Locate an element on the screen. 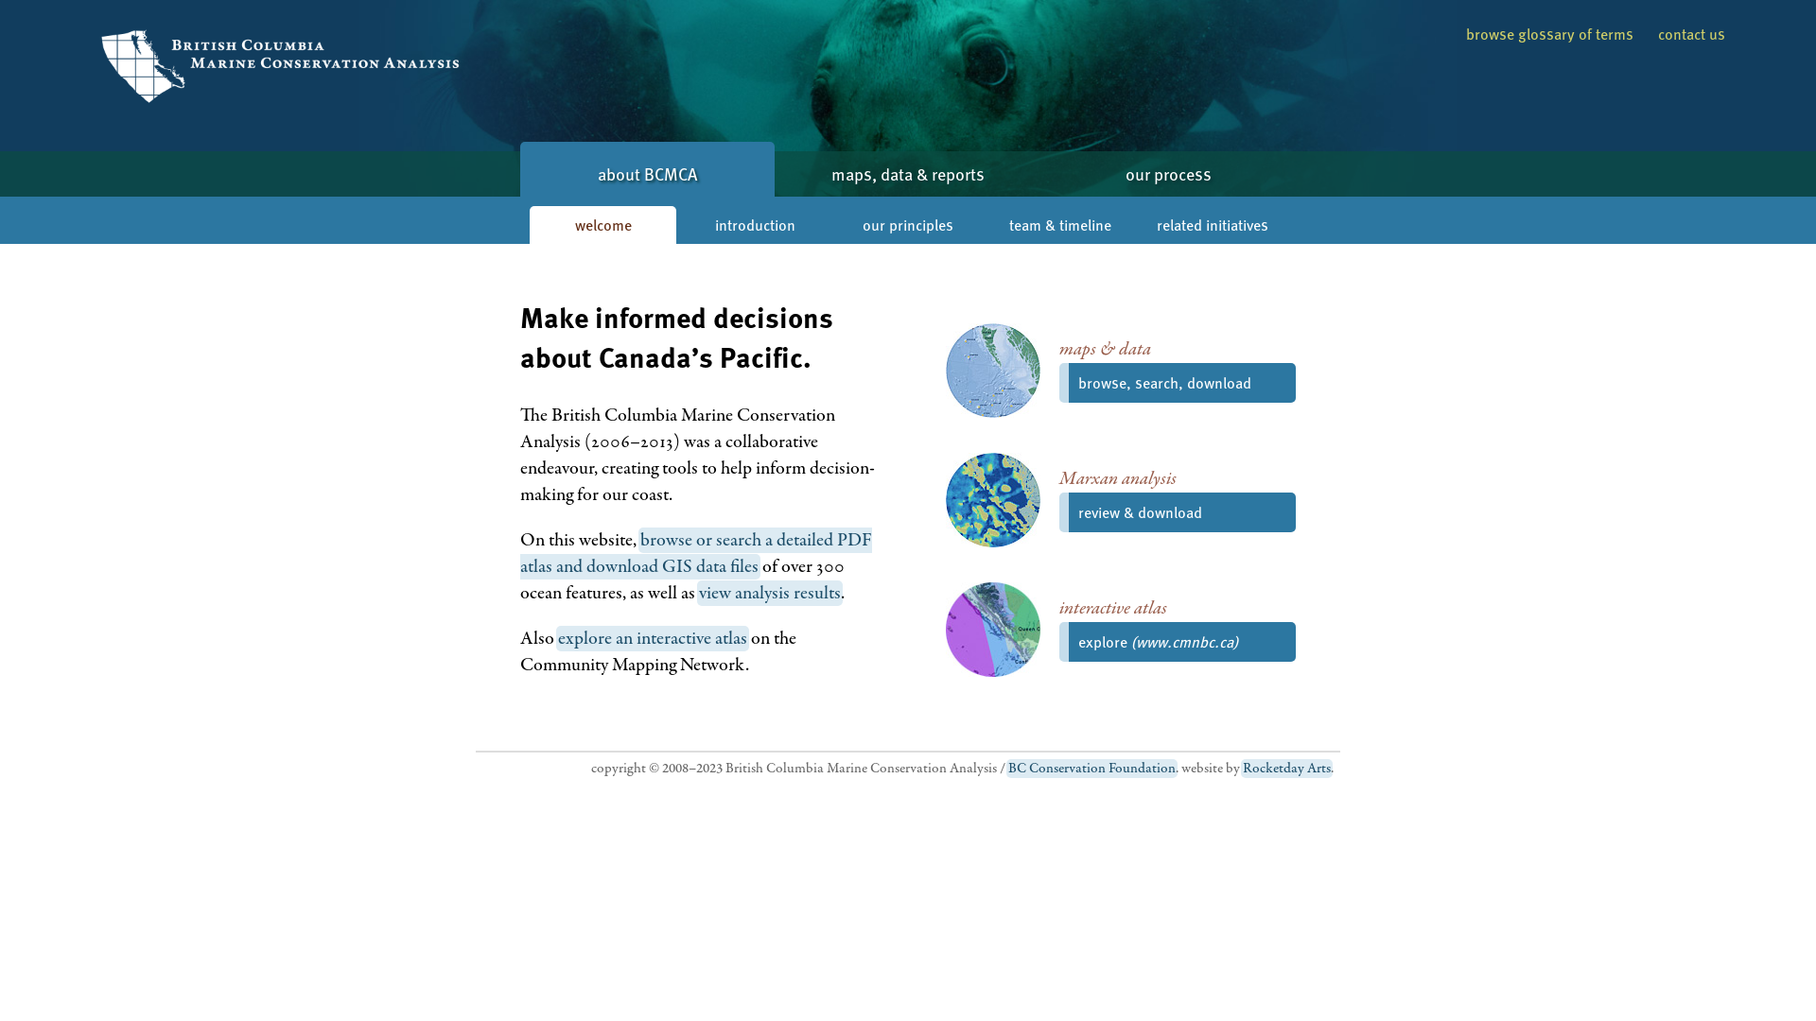  view analysis results is located at coordinates (770, 594).